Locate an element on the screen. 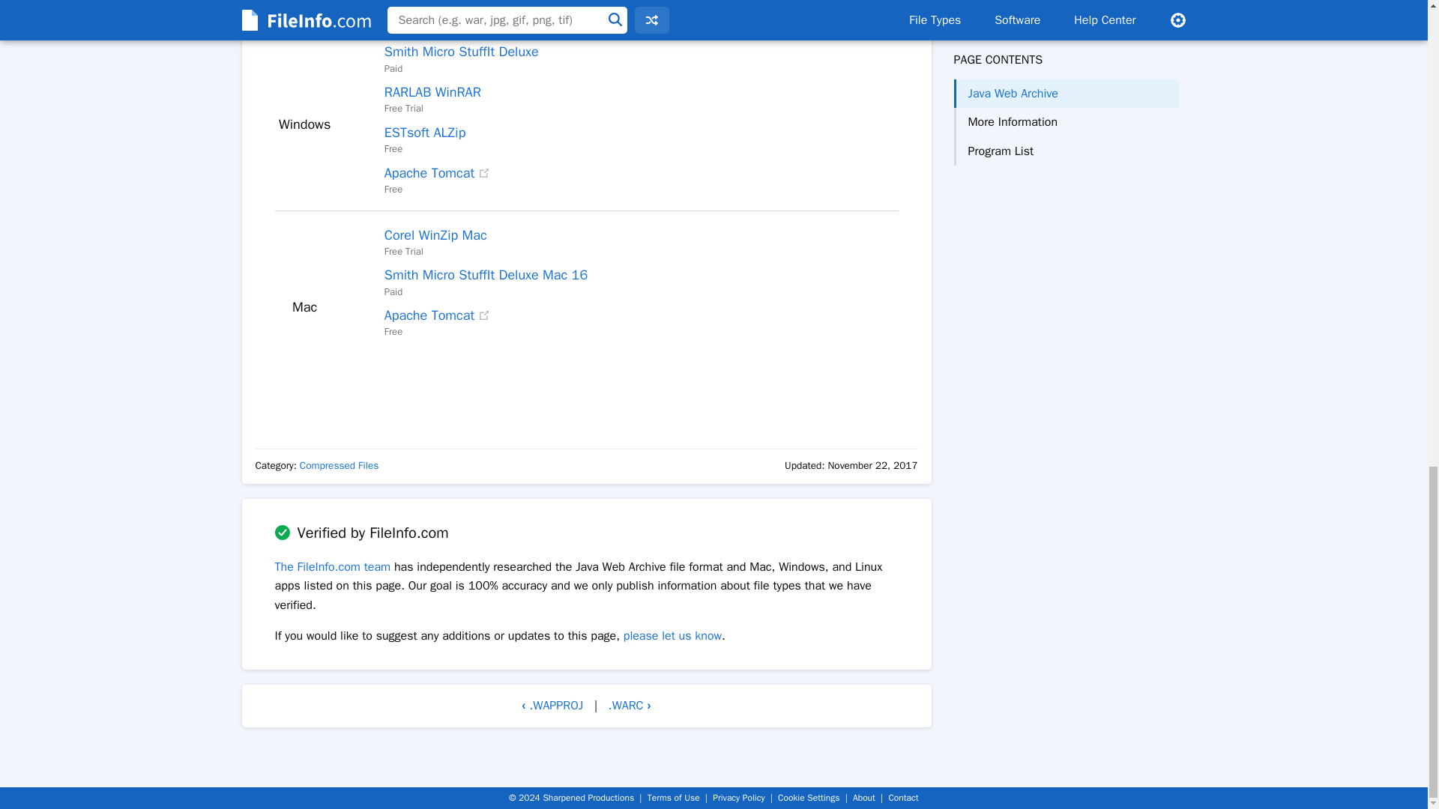  Compressed Files is located at coordinates (339, 465).